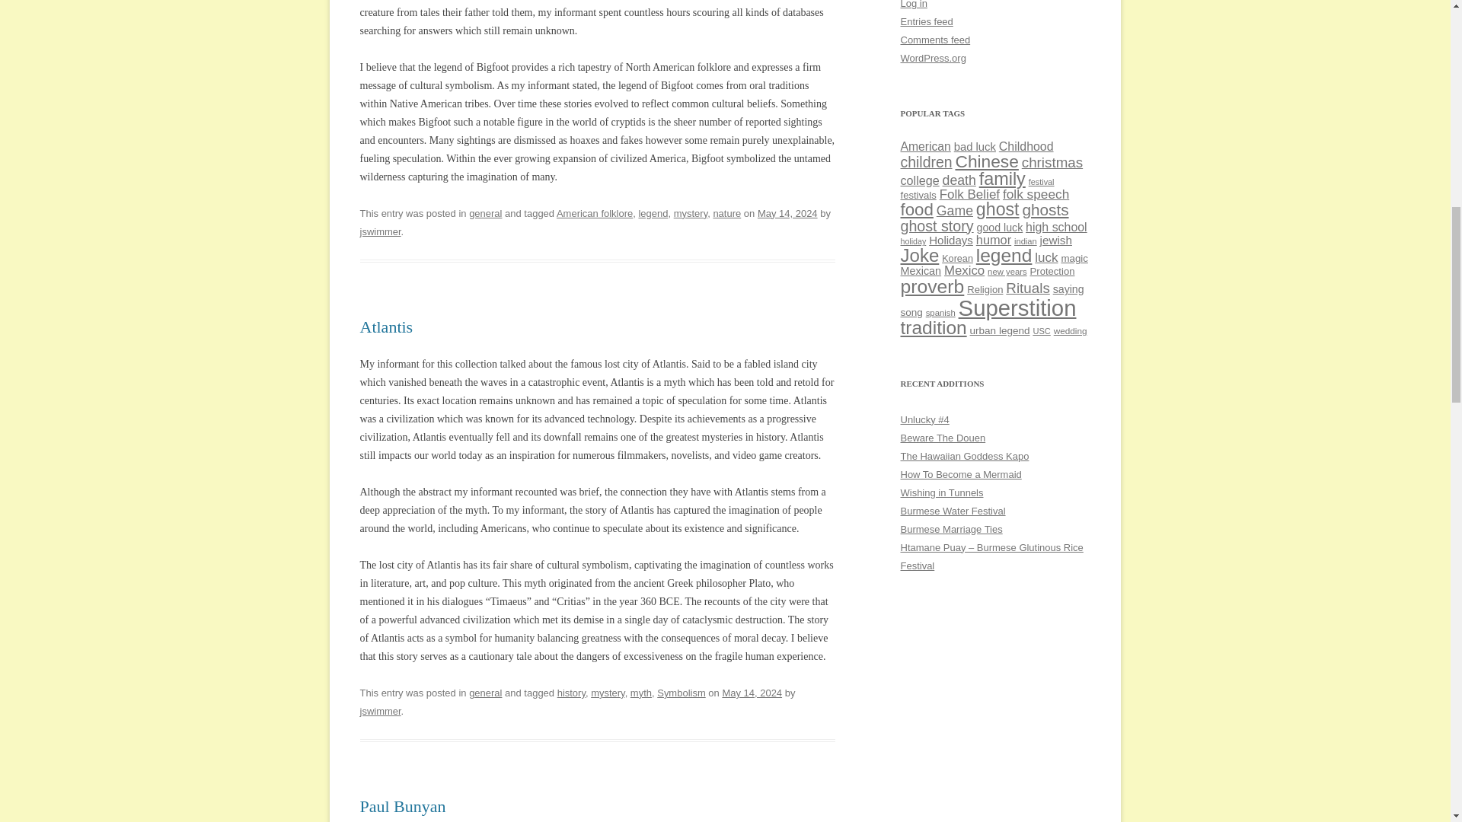 The width and height of the screenshot is (1462, 822). What do you see at coordinates (787, 213) in the screenshot?
I see `May 14, 2024` at bounding box center [787, 213].